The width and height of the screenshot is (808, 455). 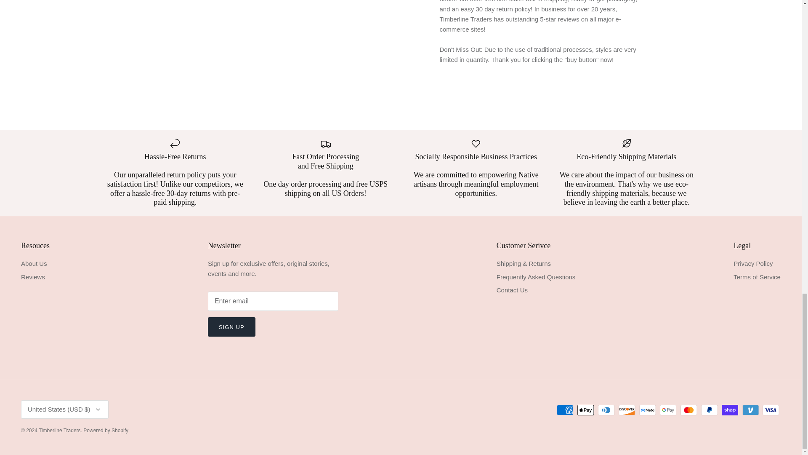 What do you see at coordinates (627, 410) in the screenshot?
I see `Discover` at bounding box center [627, 410].